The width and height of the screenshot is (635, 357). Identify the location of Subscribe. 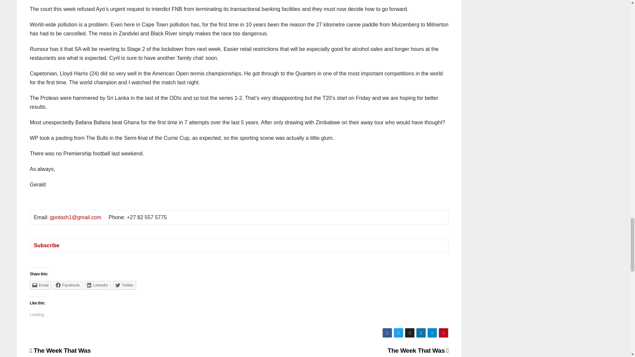
(46, 245).